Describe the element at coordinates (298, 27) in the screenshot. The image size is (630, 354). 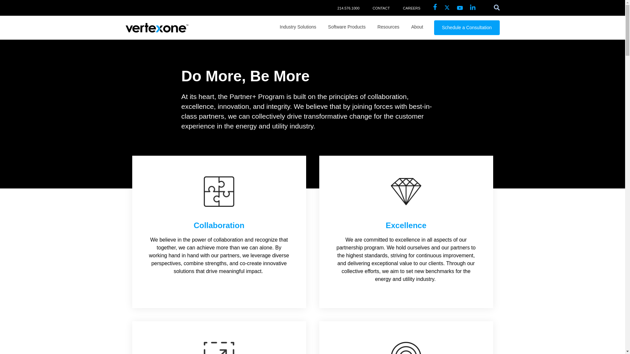
I see `Industry Solutions` at that location.